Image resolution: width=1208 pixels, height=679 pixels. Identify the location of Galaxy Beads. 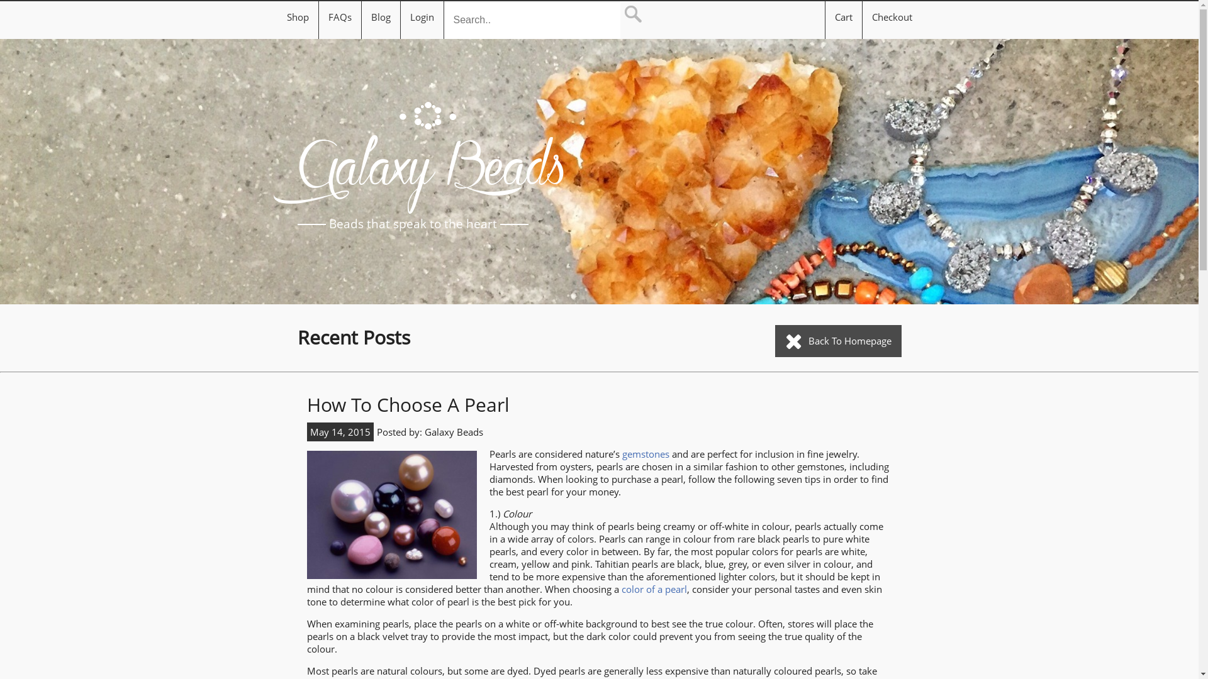
(432, 172).